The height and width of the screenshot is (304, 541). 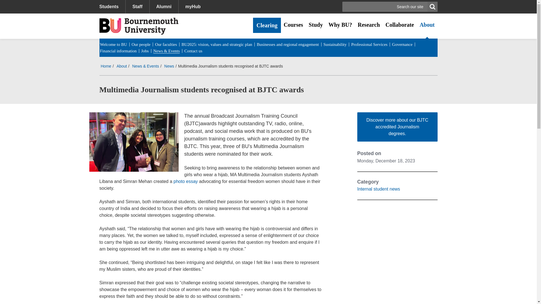 What do you see at coordinates (25, 4) in the screenshot?
I see `Skip to main content` at bounding box center [25, 4].